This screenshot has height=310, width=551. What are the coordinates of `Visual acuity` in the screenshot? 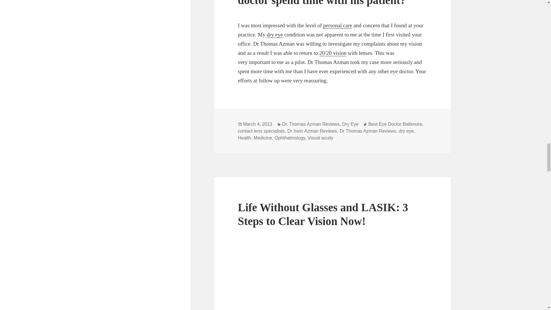 It's located at (333, 53).